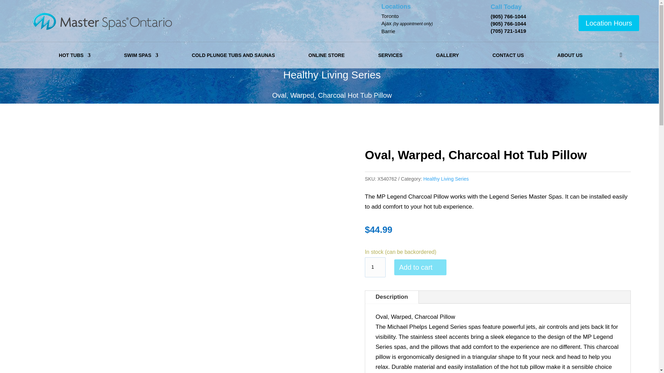 The height and width of the screenshot is (373, 664). What do you see at coordinates (508, 55) in the screenshot?
I see `CONTACT US` at bounding box center [508, 55].